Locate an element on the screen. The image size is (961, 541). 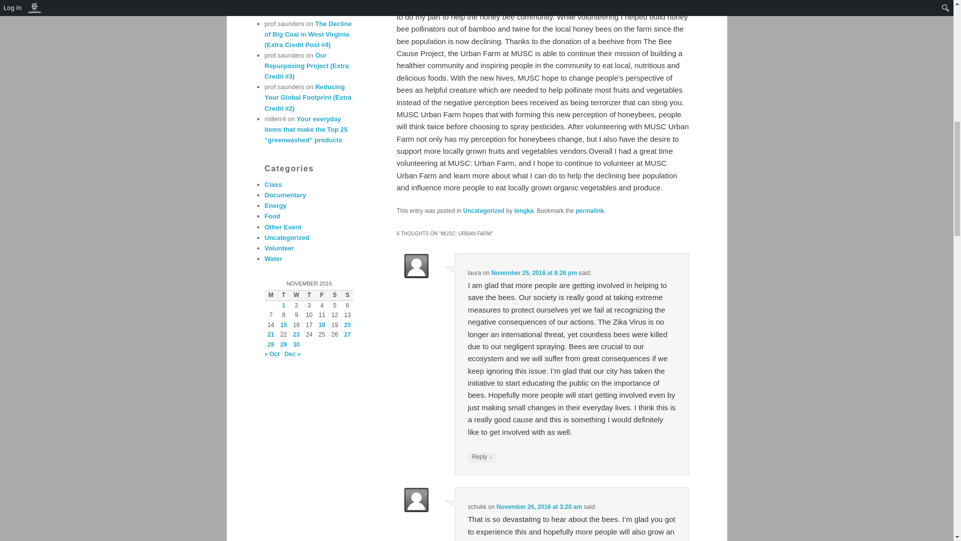
Thursday is located at coordinates (309, 295).